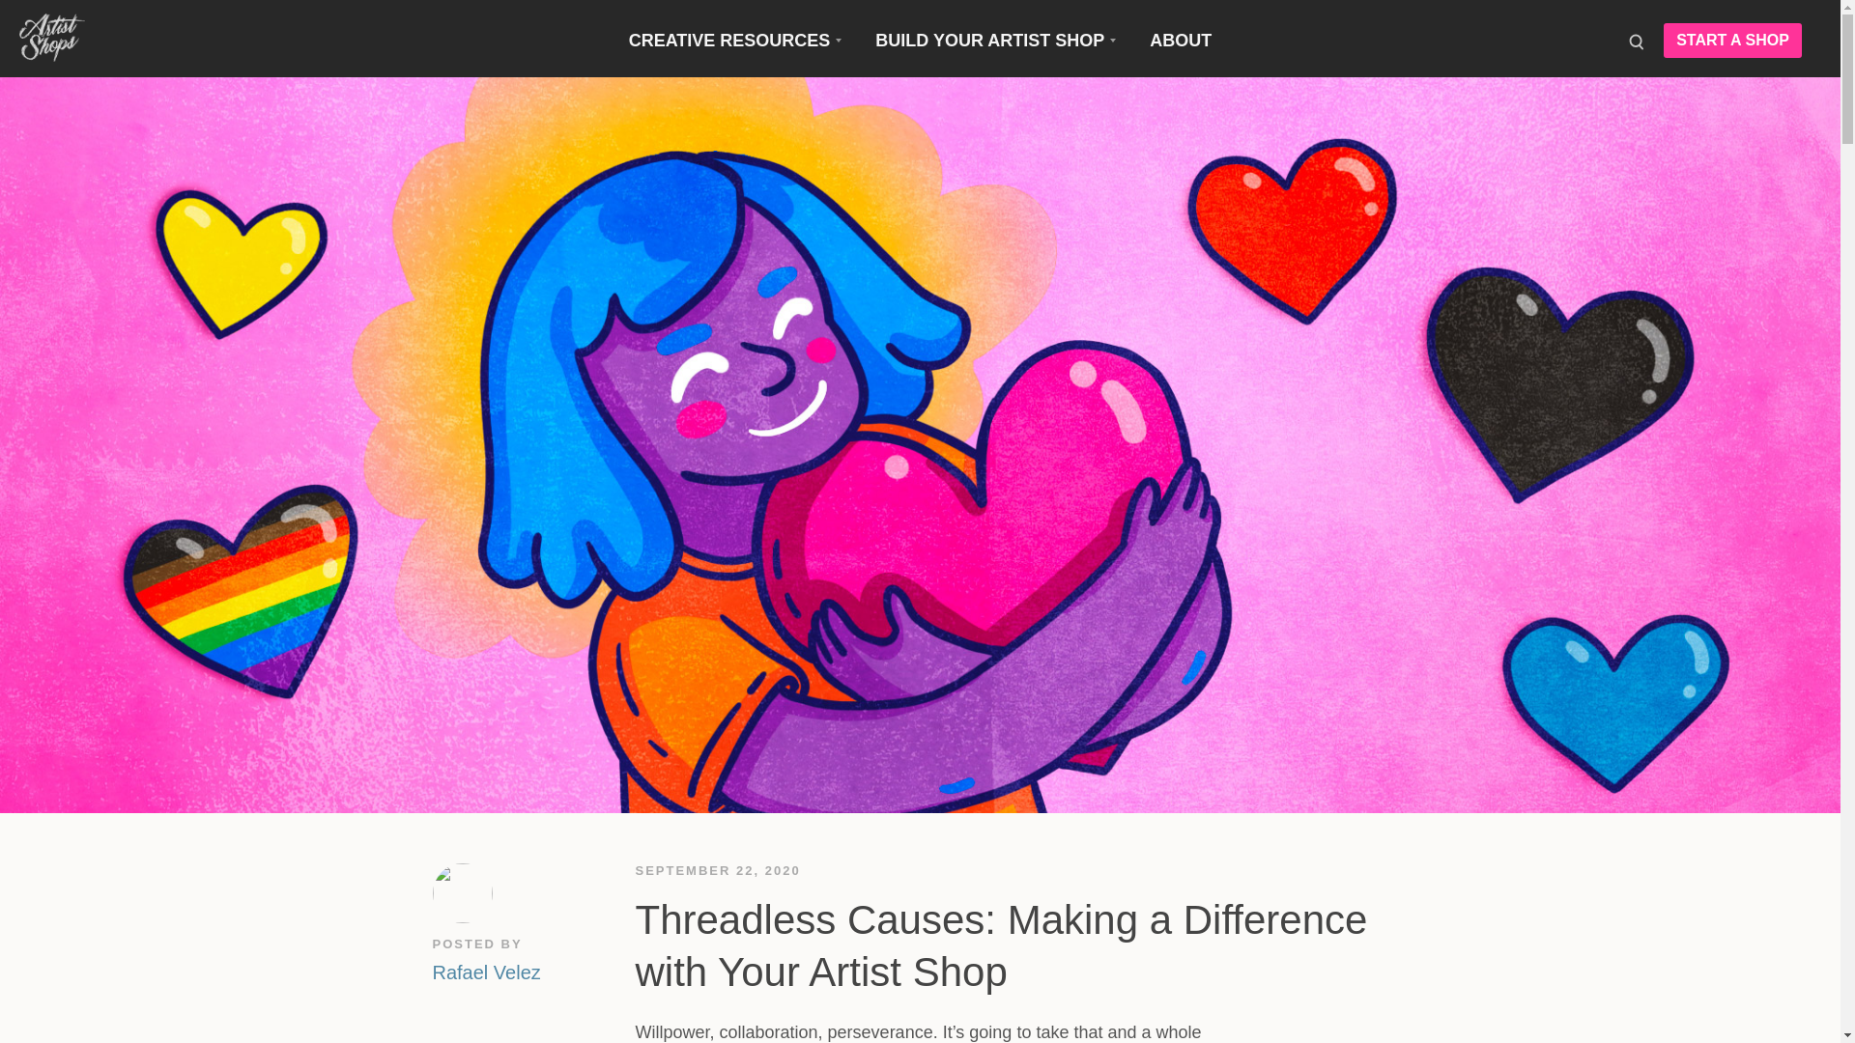 The width and height of the screenshot is (1855, 1043). What do you see at coordinates (1181, 41) in the screenshot?
I see `ABOUT` at bounding box center [1181, 41].